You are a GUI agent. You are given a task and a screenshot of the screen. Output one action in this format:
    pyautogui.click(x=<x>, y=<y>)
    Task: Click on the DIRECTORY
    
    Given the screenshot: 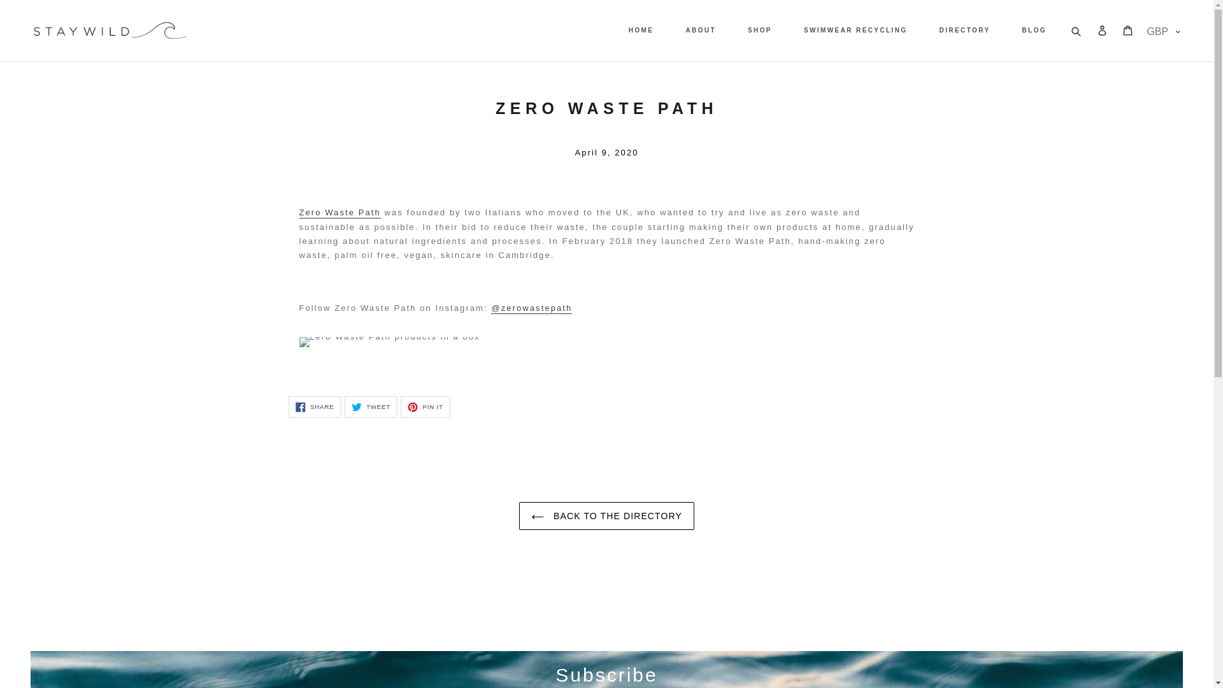 What is the action you would take?
    pyautogui.click(x=855, y=31)
    